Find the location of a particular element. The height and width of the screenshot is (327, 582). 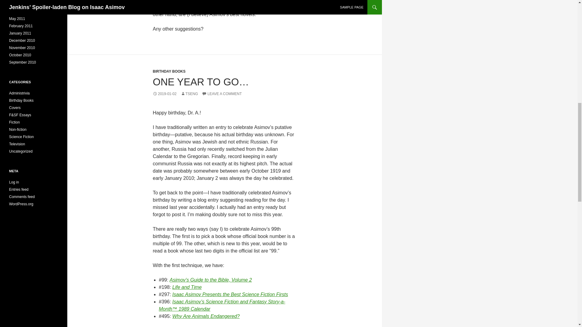

Why Are Animals Endangered? is located at coordinates (206, 316).